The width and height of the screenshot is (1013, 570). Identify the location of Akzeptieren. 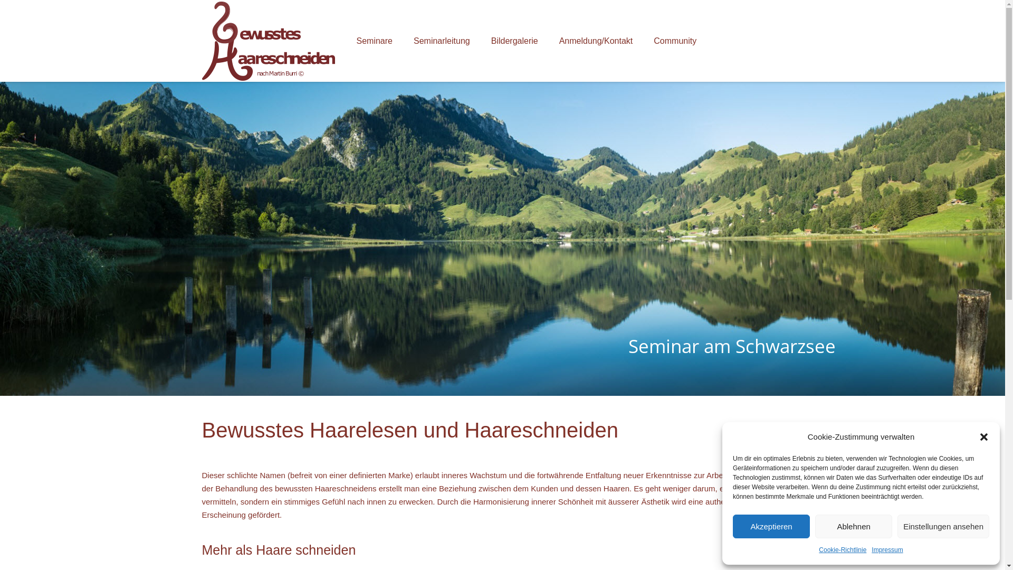
(771, 527).